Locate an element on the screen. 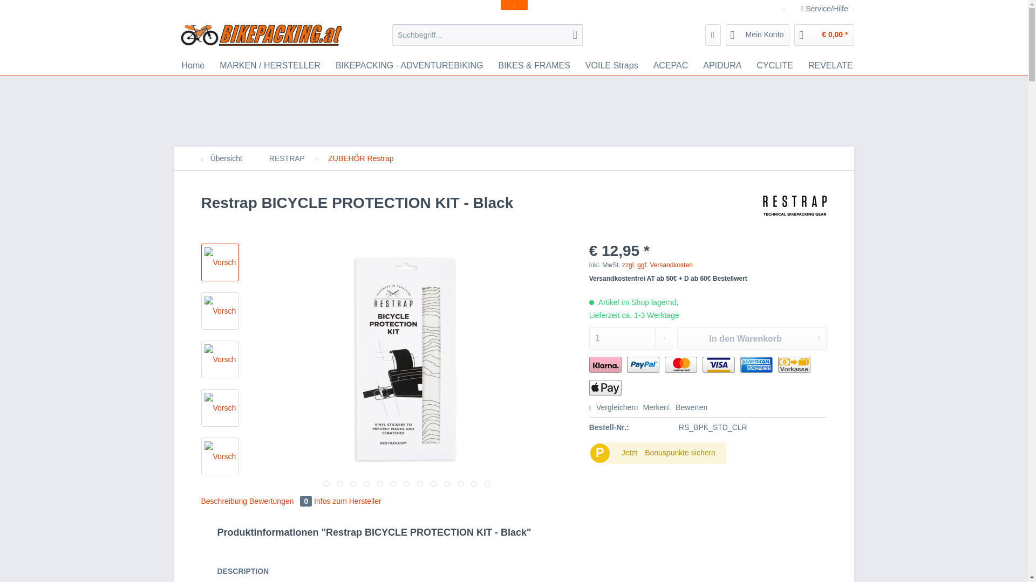 The width and height of the screenshot is (1036, 582). CYCLITE is located at coordinates (775, 66).